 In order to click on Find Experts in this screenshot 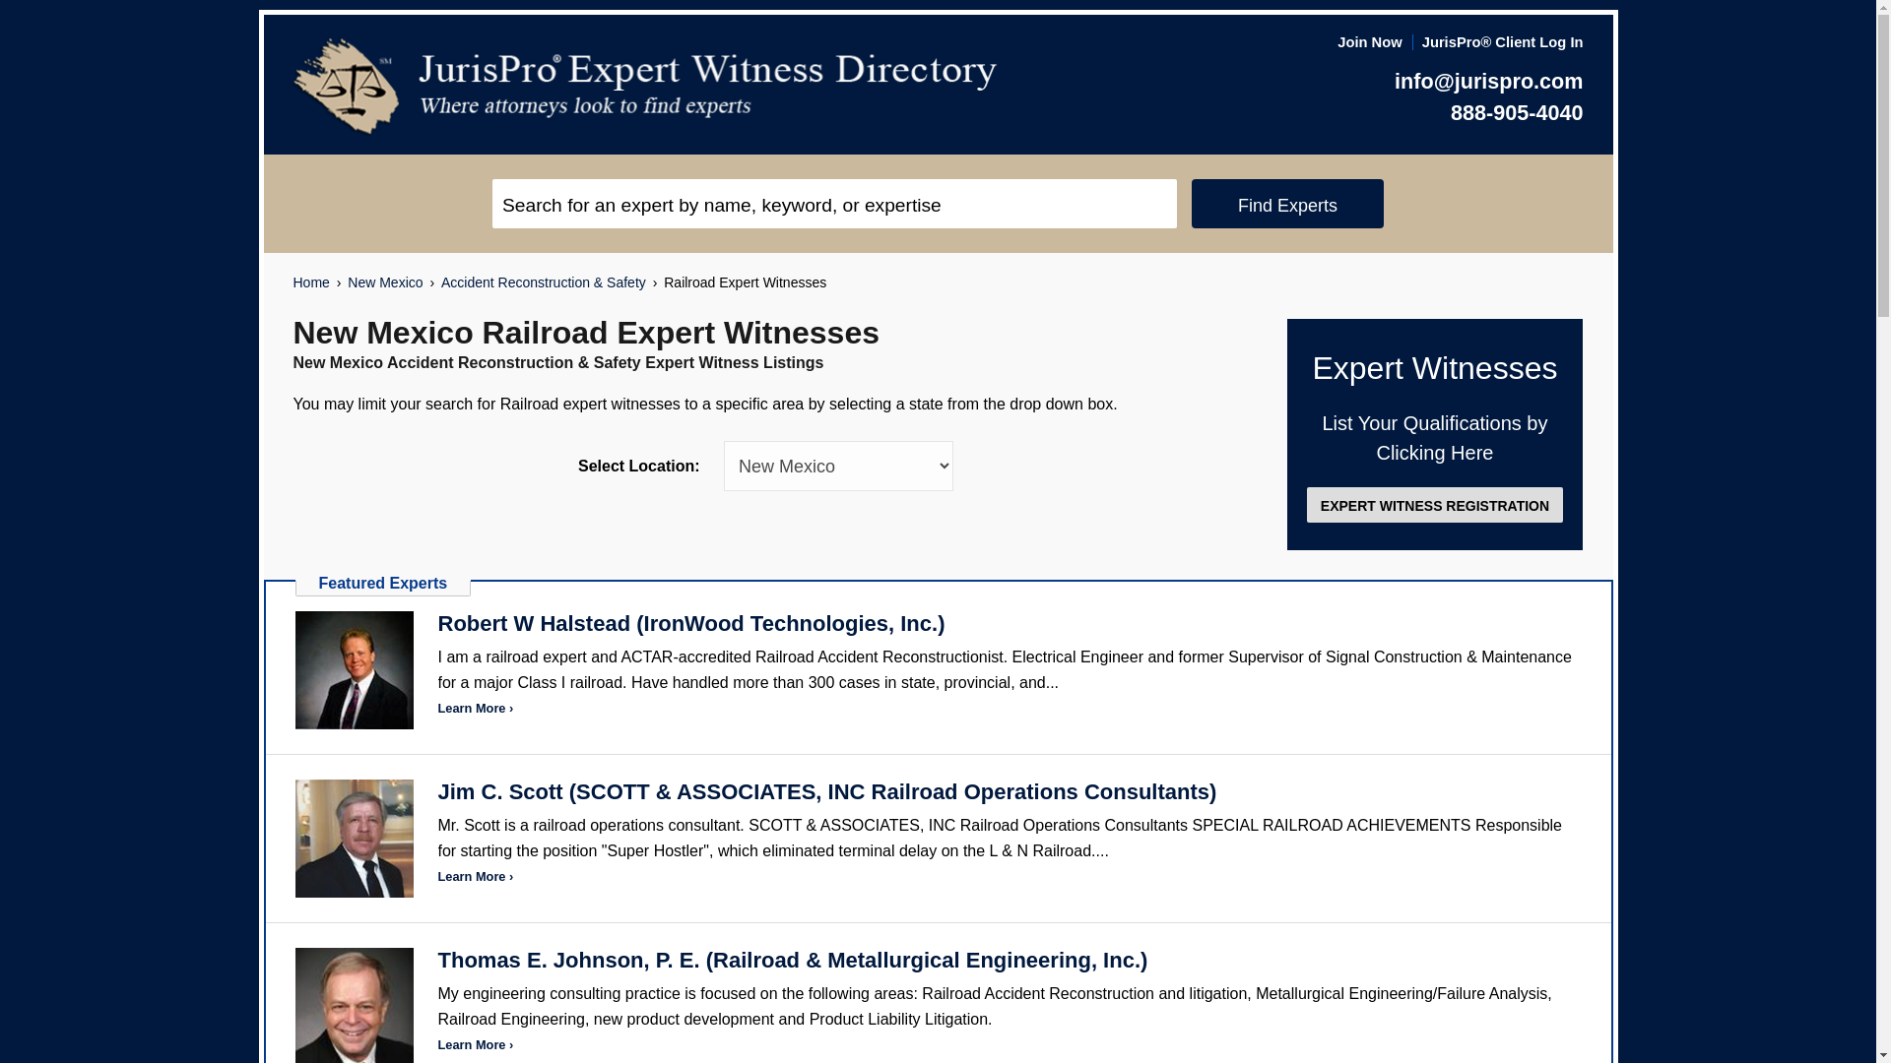, I will do `click(1287, 204)`.